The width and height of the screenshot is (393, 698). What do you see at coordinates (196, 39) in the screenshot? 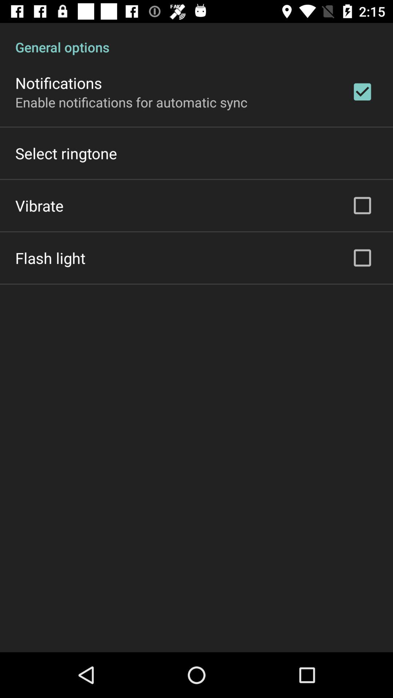
I see `open general options icon` at bounding box center [196, 39].